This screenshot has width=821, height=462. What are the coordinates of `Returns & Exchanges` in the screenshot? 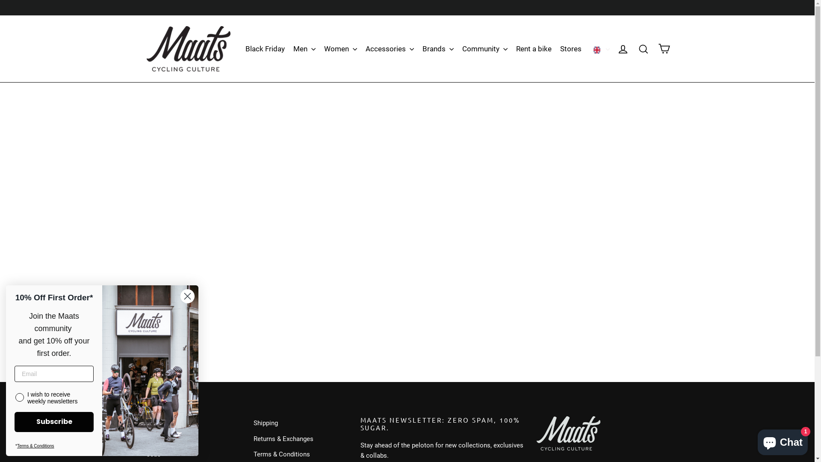 It's located at (300, 439).